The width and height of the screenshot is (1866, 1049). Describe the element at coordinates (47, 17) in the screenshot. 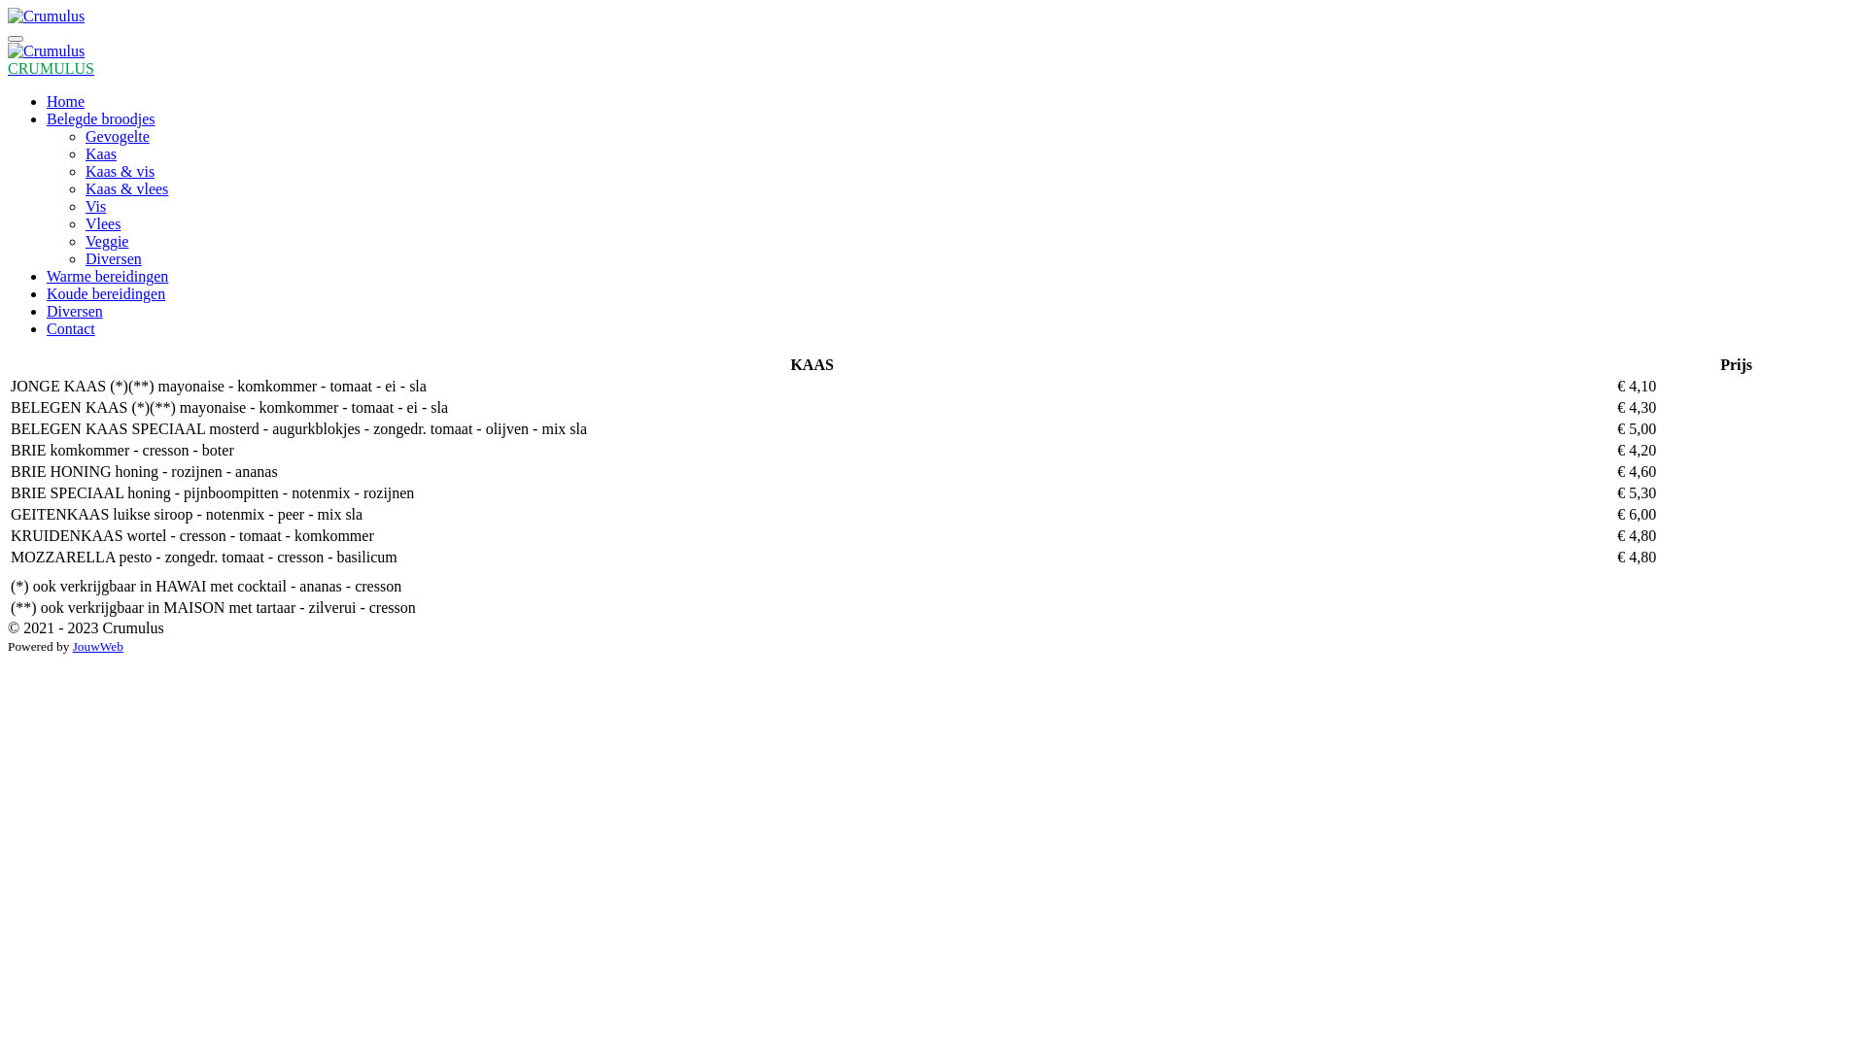

I see `Crumulus` at that location.